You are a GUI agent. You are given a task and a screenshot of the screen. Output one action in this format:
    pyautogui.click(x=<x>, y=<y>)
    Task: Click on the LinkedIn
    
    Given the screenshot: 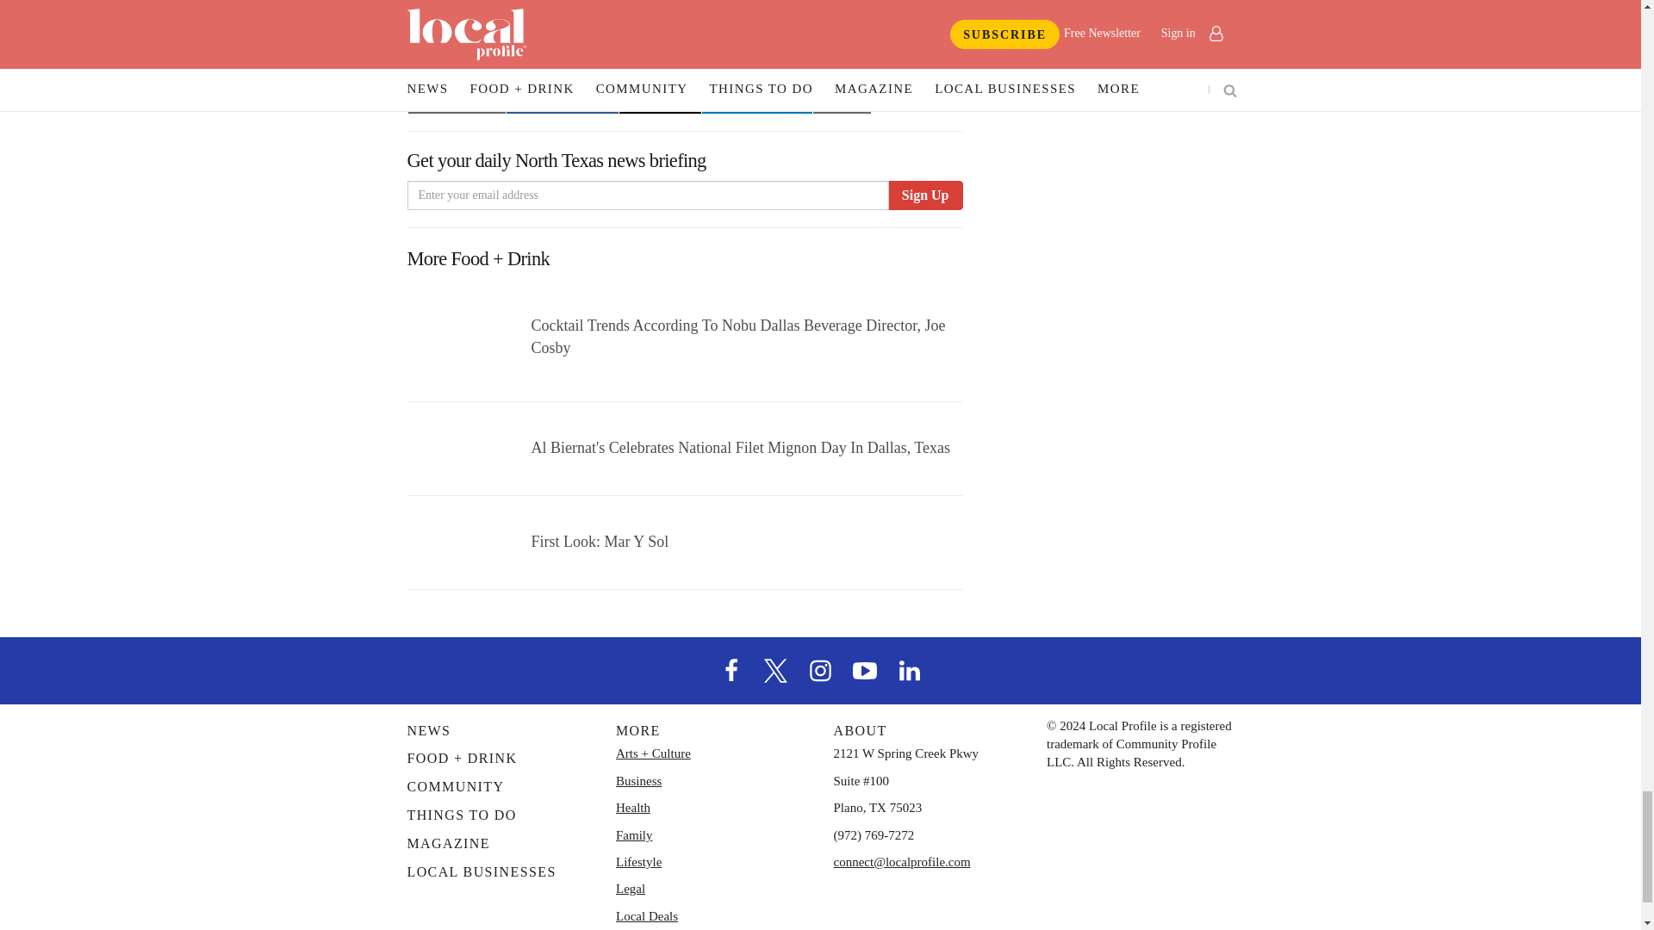 What is the action you would take?
    pyautogui.click(x=910, y=635)
    